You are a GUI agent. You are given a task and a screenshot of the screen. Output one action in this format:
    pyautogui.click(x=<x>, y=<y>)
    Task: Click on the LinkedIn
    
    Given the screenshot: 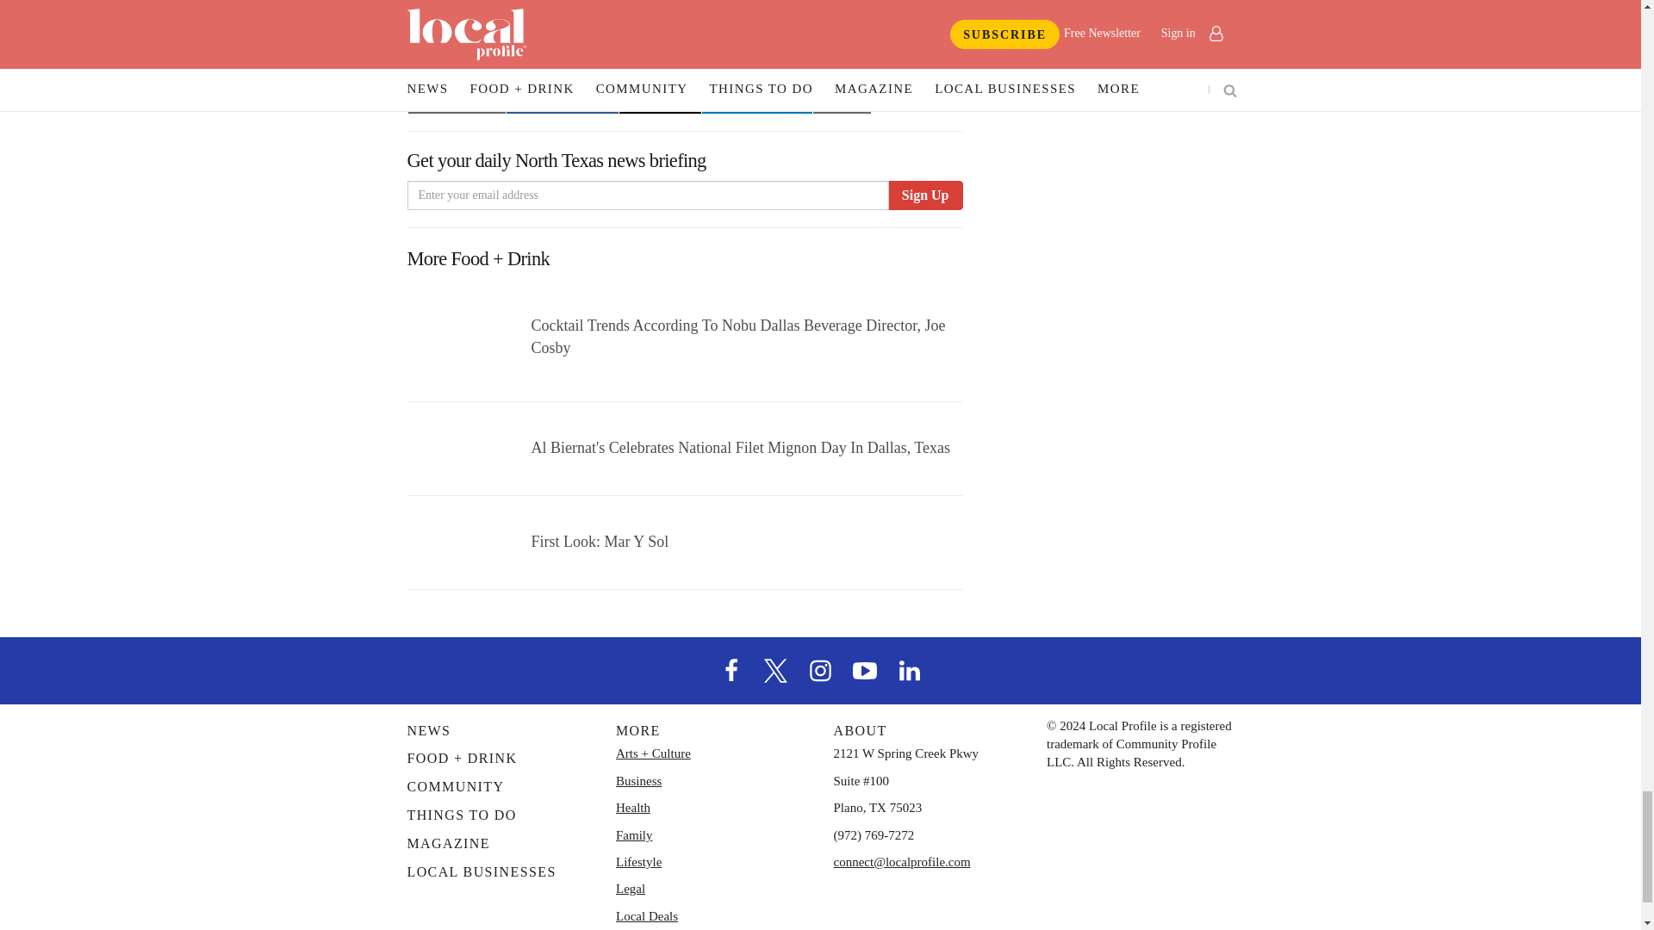 What is the action you would take?
    pyautogui.click(x=910, y=635)
    